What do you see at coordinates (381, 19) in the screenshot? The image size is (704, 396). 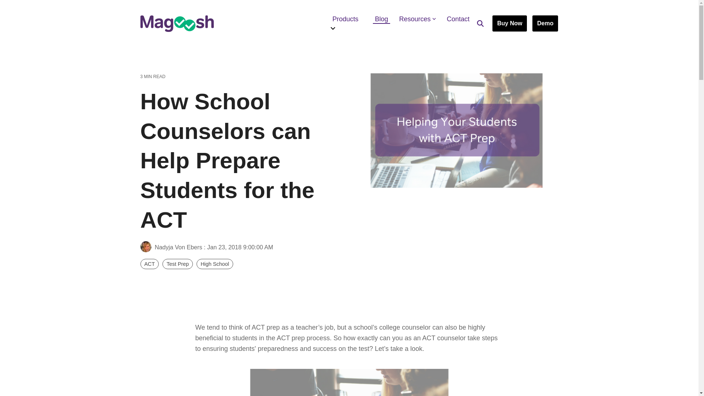 I see `Blog` at bounding box center [381, 19].